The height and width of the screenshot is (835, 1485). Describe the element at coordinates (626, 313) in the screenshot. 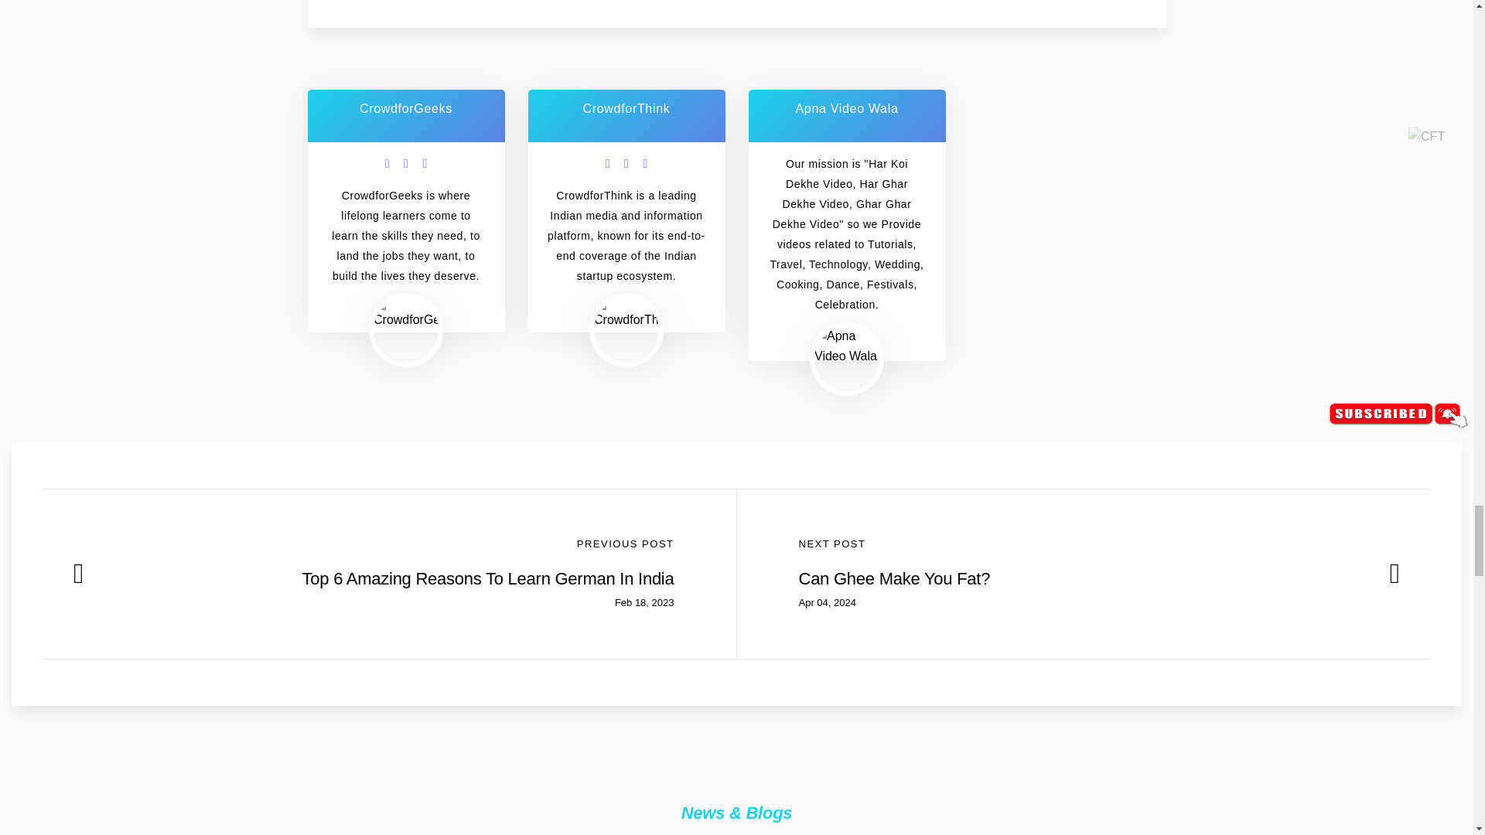

I see `CrowdforThink` at that location.